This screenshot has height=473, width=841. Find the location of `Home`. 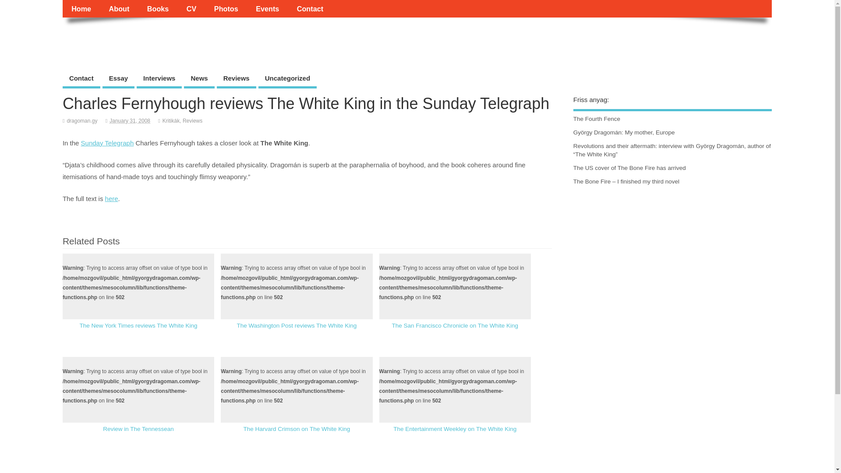

Home is located at coordinates (81, 9).